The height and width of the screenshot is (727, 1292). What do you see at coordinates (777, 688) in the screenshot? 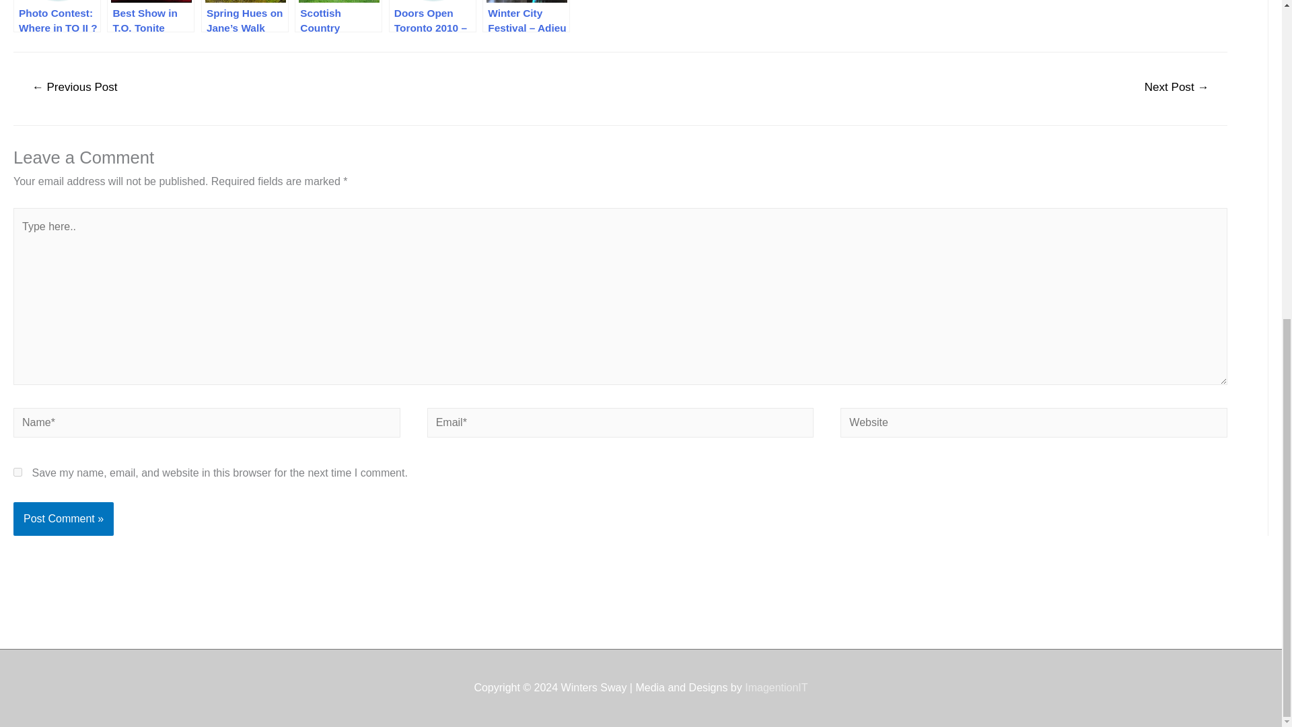
I see `ImagentionIT` at bounding box center [777, 688].